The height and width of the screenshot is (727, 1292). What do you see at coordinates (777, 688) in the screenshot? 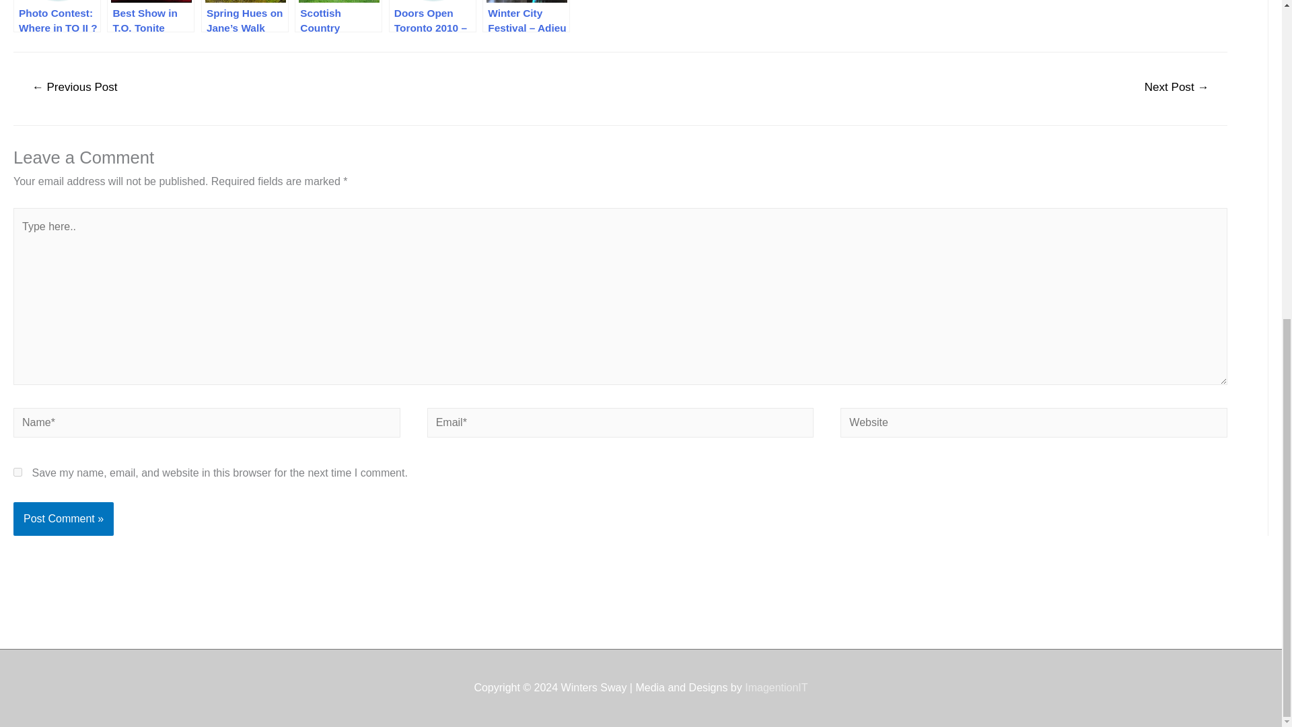
I see `ImagentionIT` at bounding box center [777, 688].